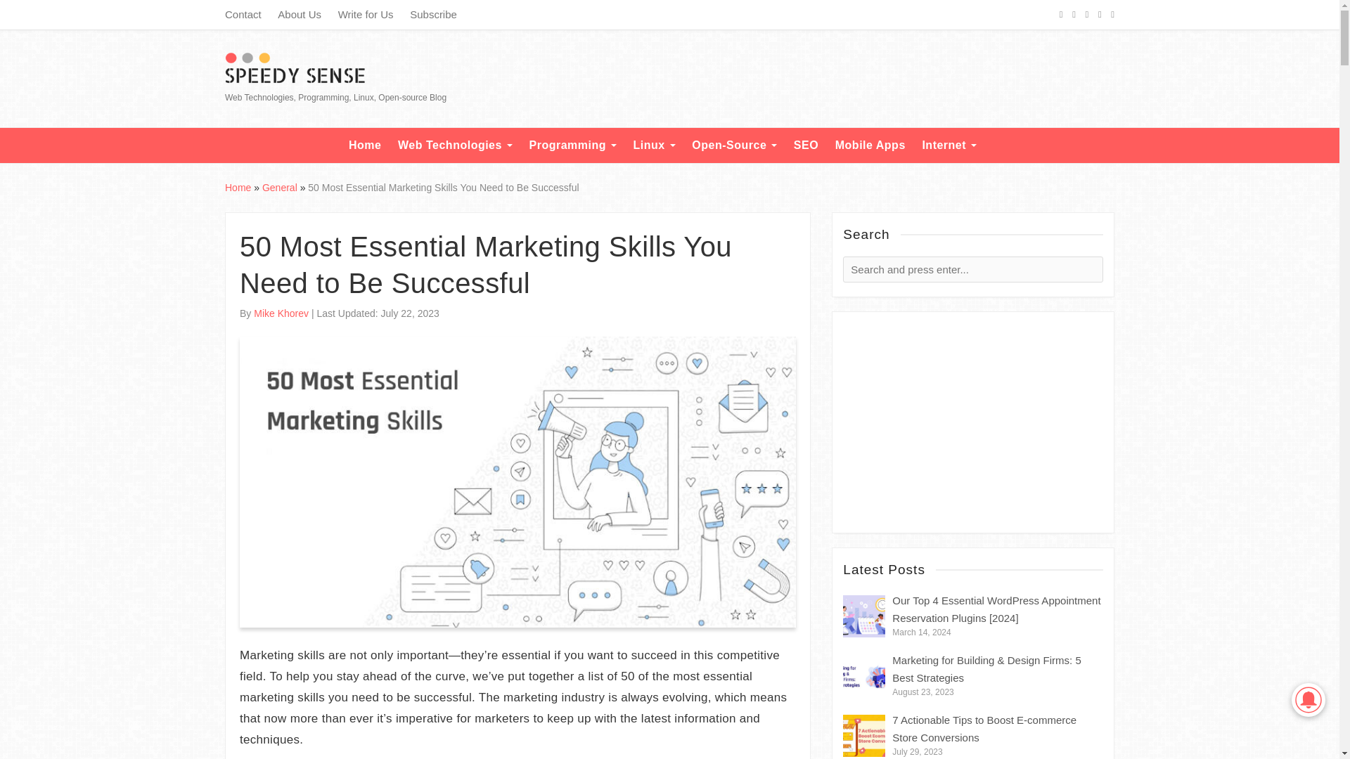 This screenshot has width=1350, height=759. I want to click on About Us, so click(300, 14).